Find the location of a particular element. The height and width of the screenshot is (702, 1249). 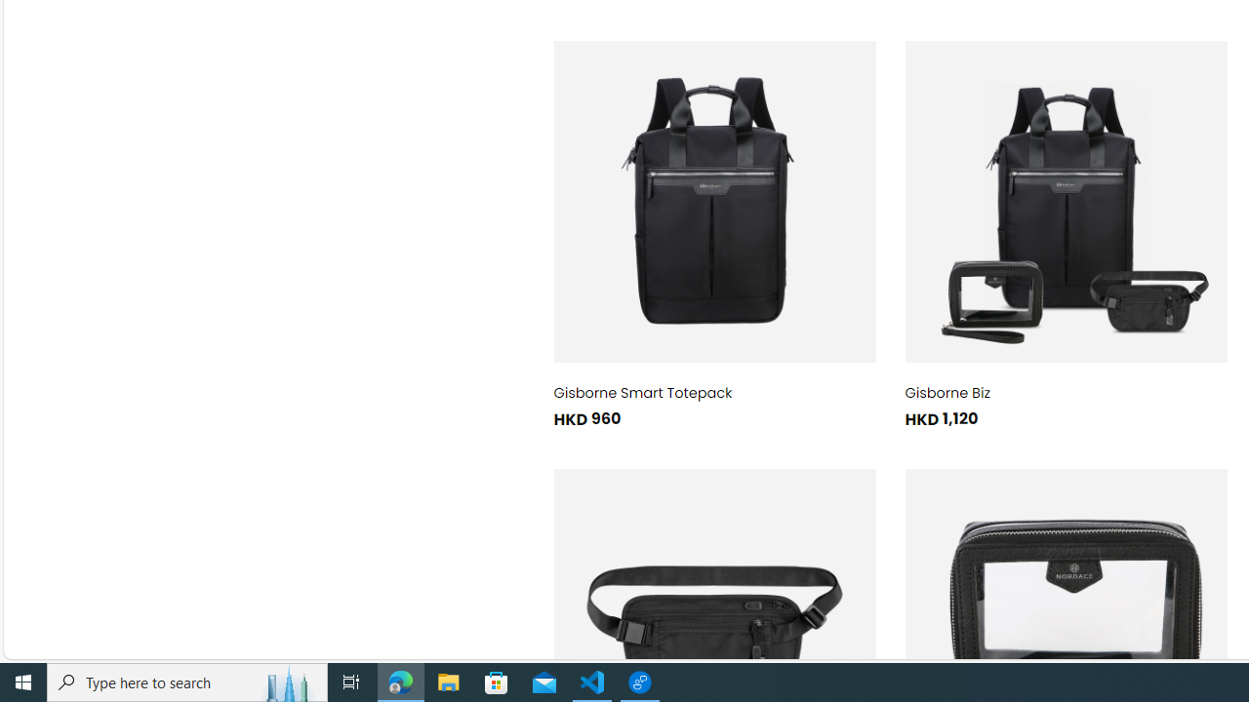

Class: fill is located at coordinates (1066, 201).